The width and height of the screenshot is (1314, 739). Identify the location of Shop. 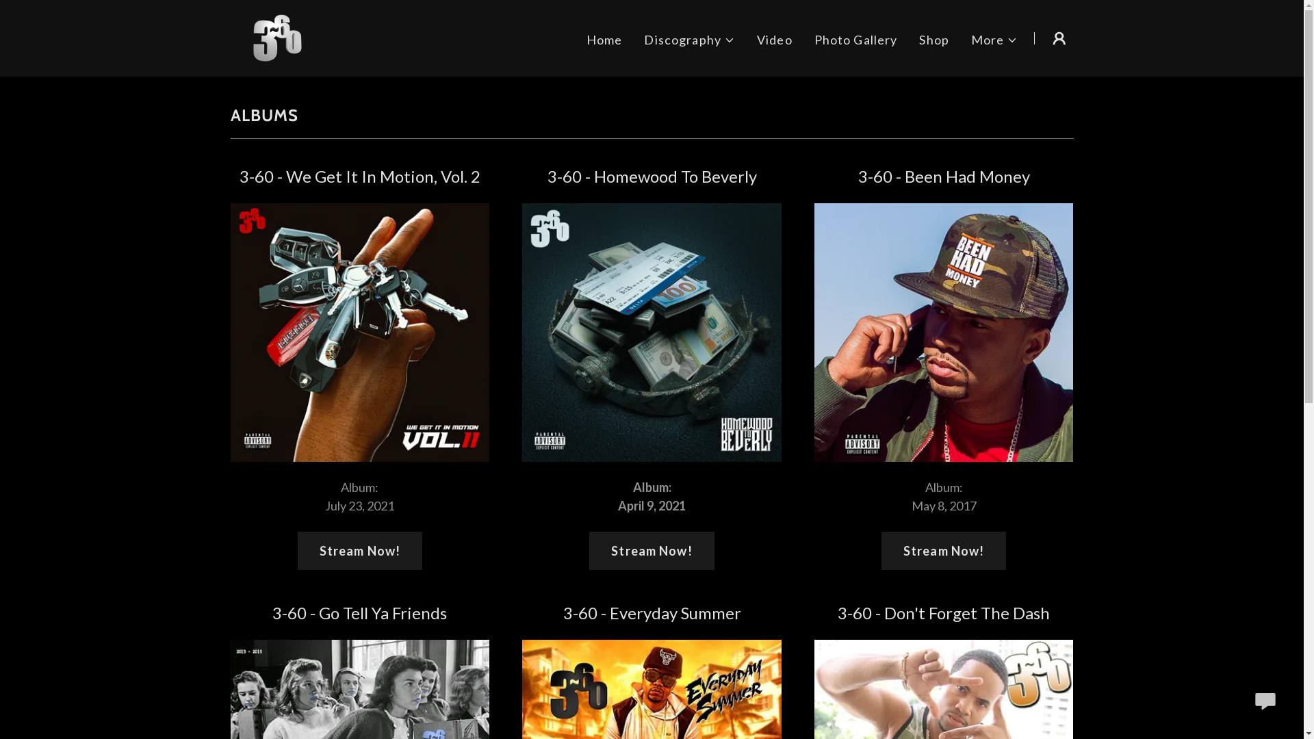
(934, 40).